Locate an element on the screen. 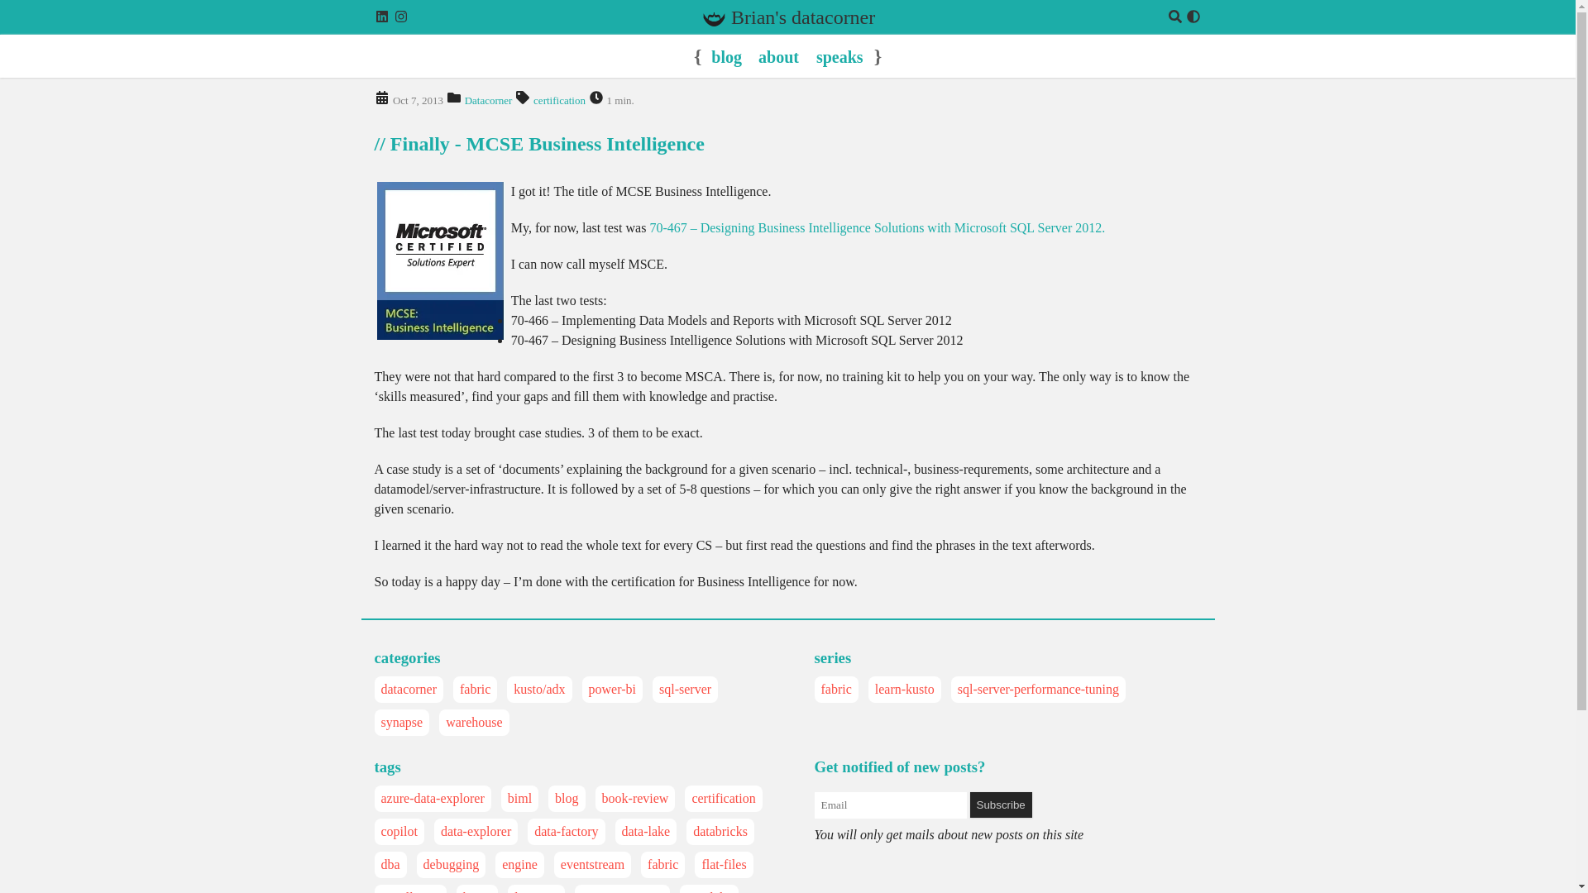  certification is located at coordinates (559, 100).